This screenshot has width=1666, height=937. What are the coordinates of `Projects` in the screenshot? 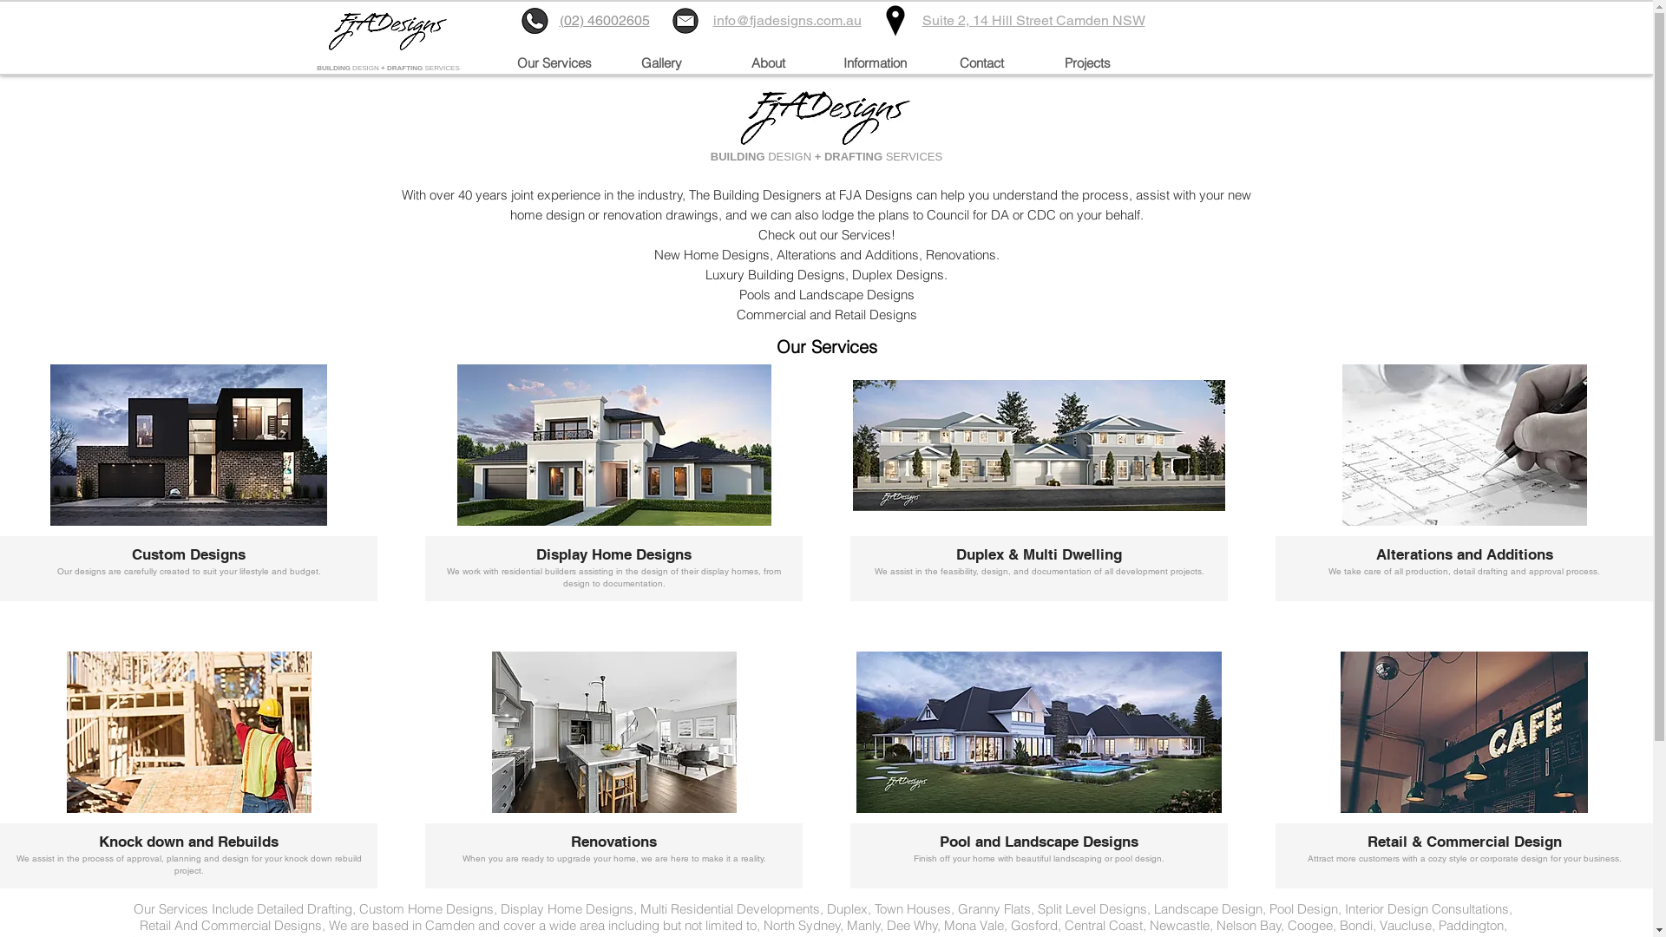 It's located at (1087, 62).